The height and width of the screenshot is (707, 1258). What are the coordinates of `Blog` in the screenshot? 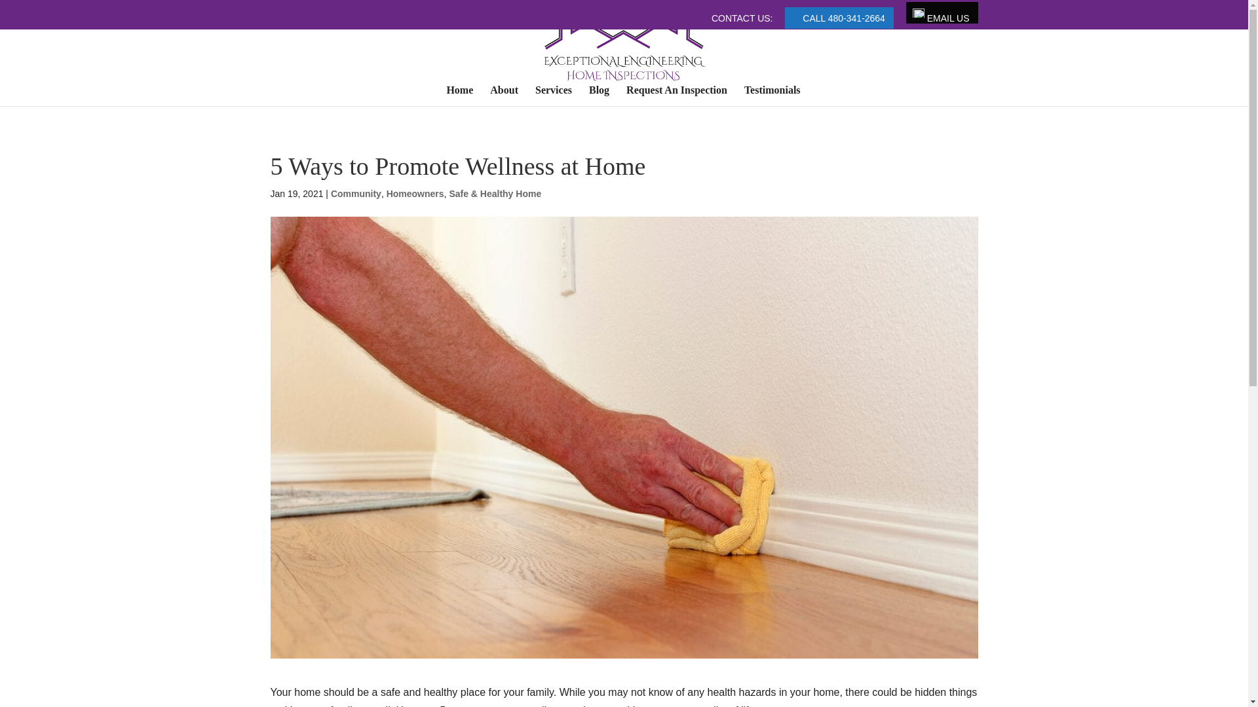 It's located at (599, 96).